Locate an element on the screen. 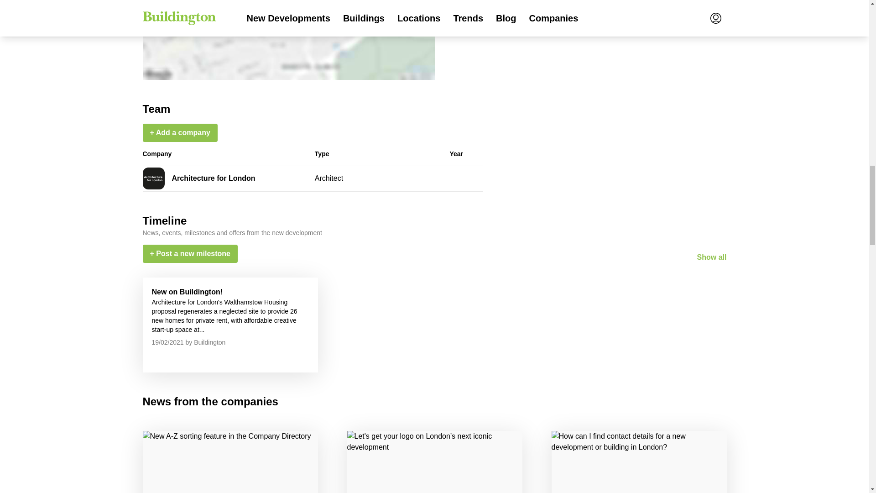 The height and width of the screenshot is (493, 876). Show all is located at coordinates (712, 257).